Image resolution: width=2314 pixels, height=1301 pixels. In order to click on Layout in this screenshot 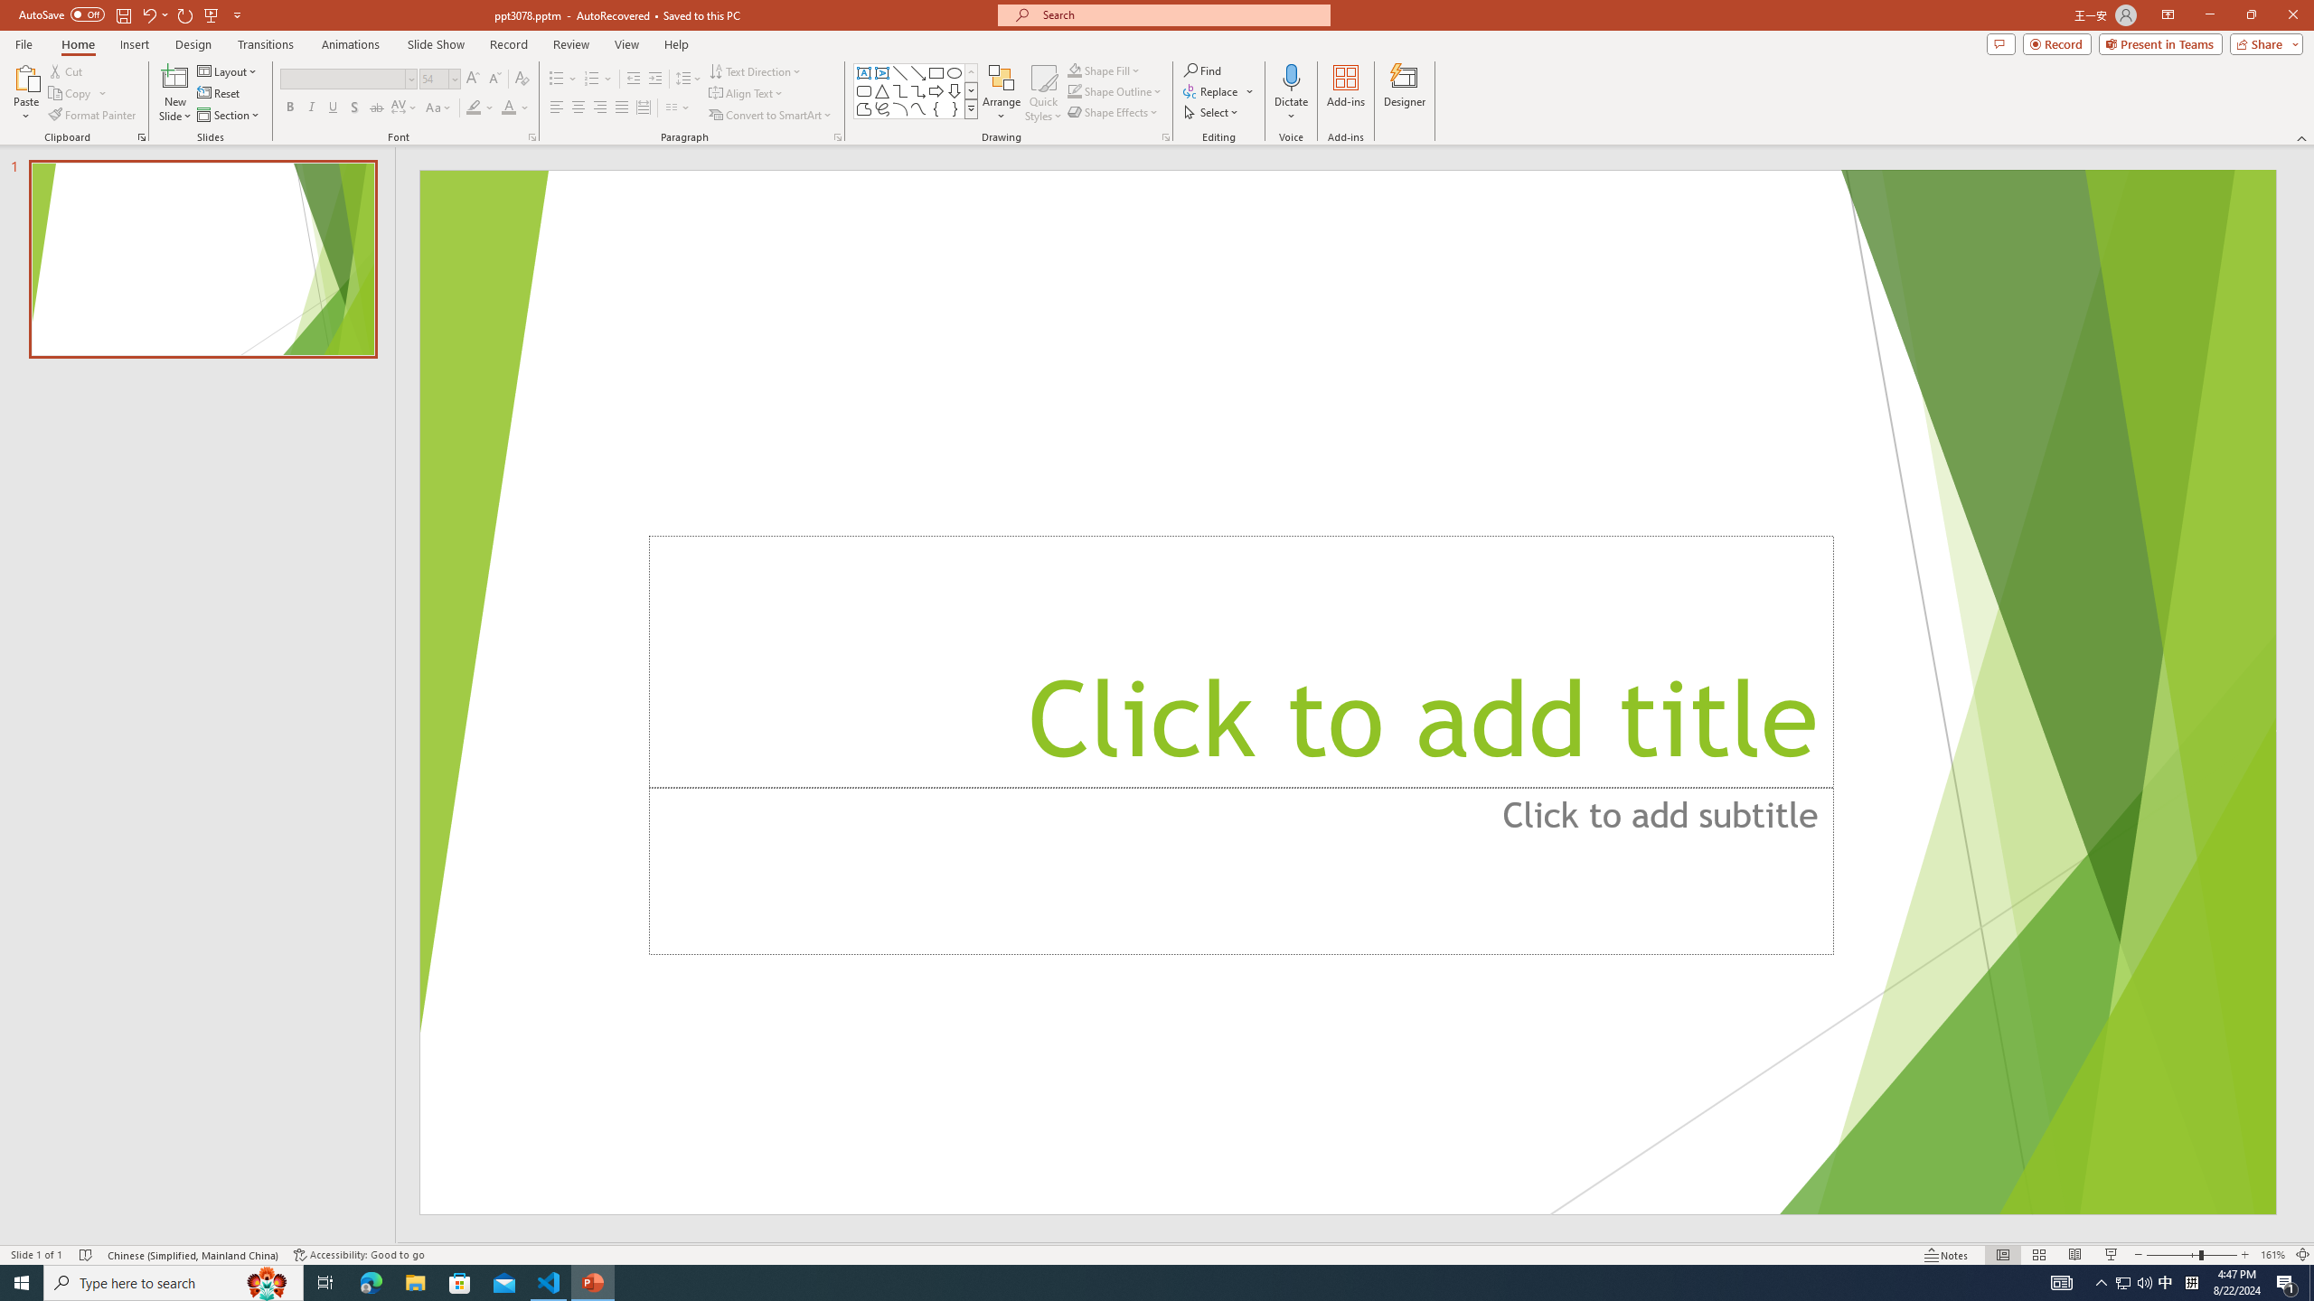, I will do `click(229, 70)`.